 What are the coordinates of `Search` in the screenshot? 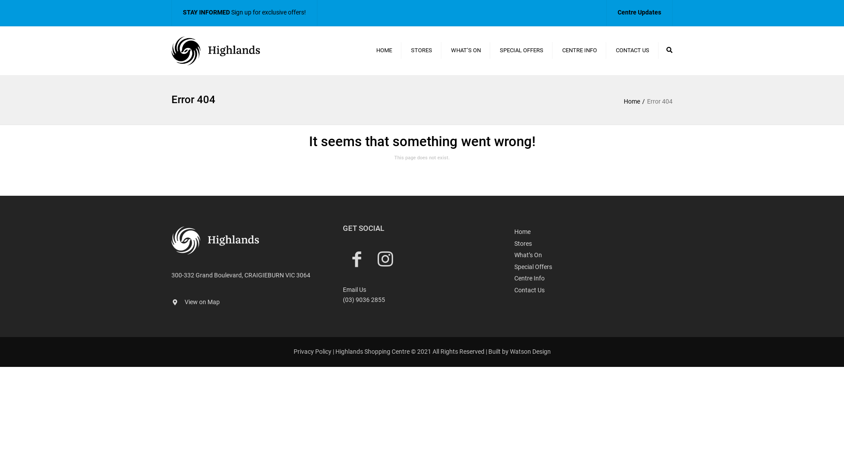 It's located at (669, 50).